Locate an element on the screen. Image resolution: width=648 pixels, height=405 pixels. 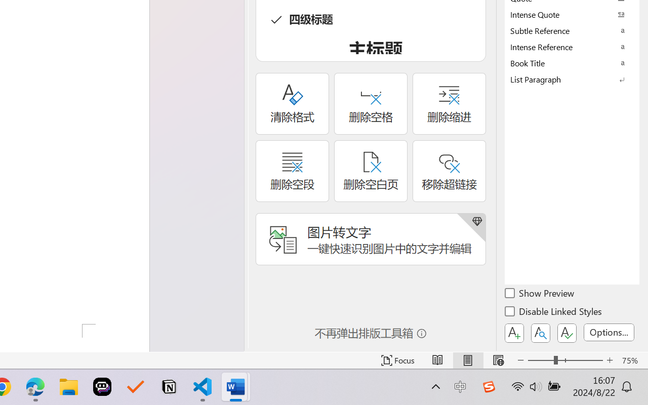
Options... is located at coordinates (609, 332).